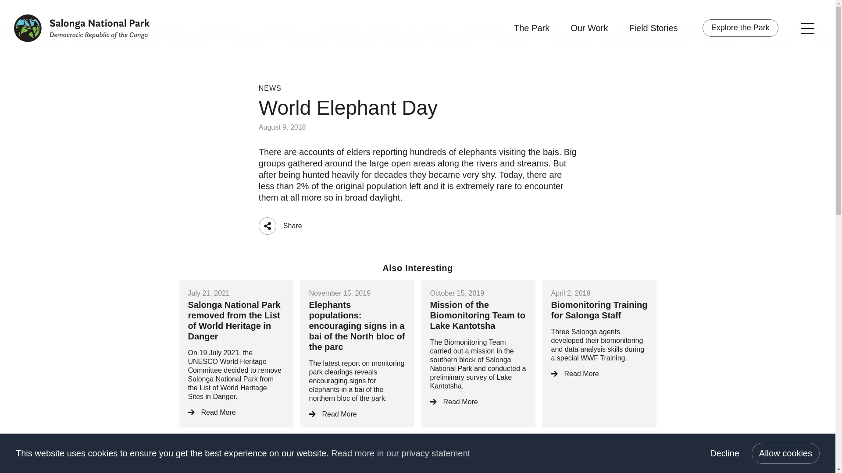  What do you see at coordinates (357, 414) in the screenshot?
I see `Read More` at bounding box center [357, 414].